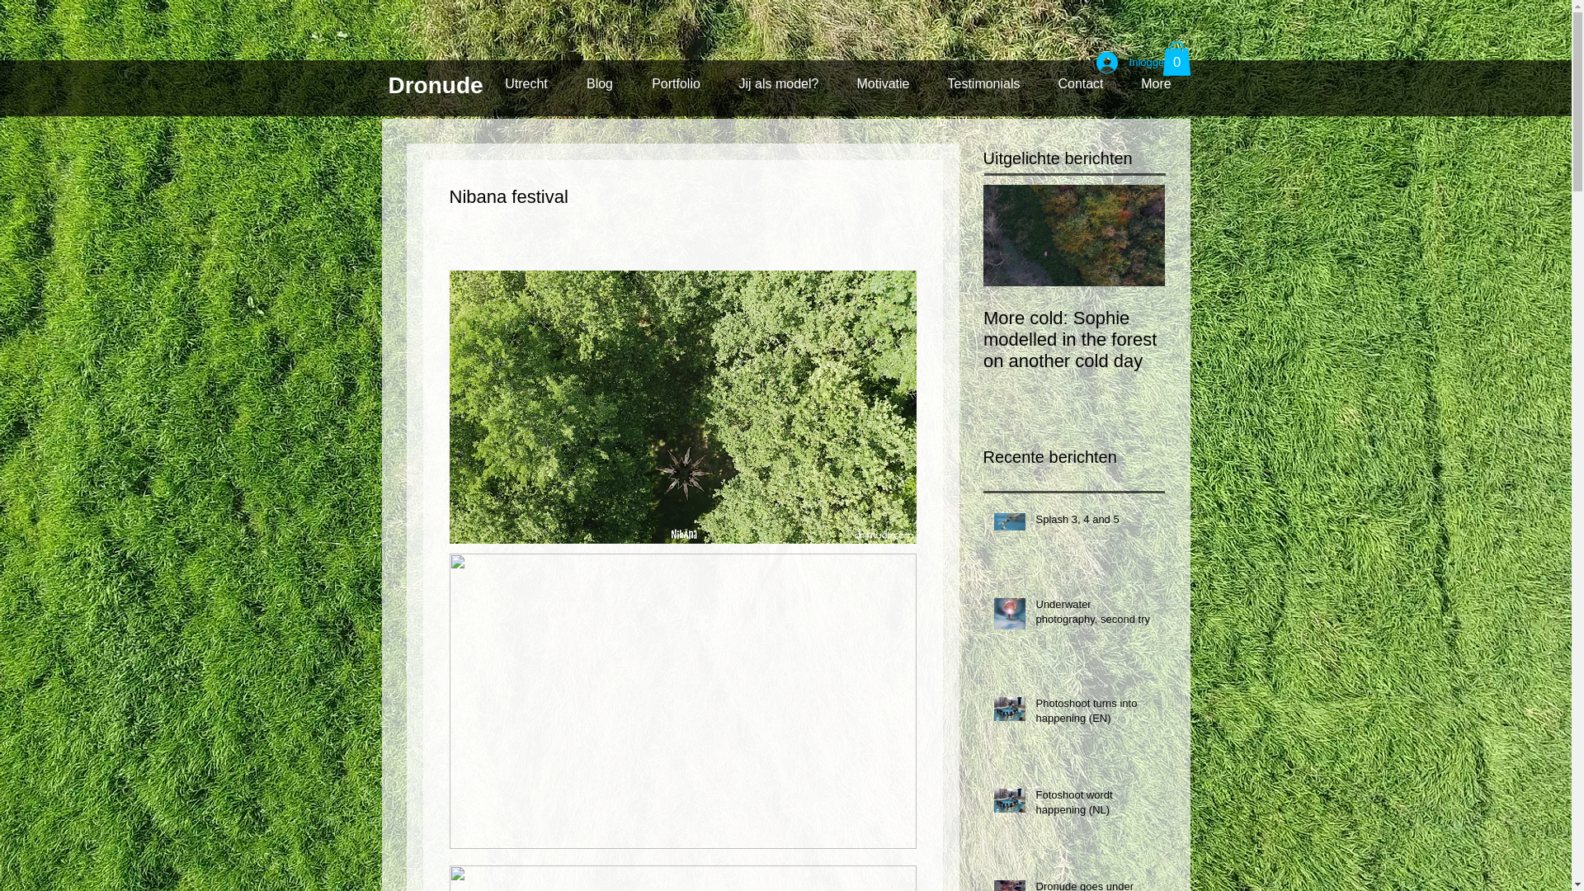  Describe the element at coordinates (1095, 523) in the screenshot. I see `Splash 3, 4 and 5` at that location.